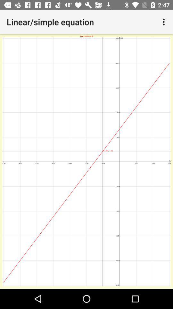 This screenshot has height=309, width=173. Describe the element at coordinates (165, 22) in the screenshot. I see `select the icon next to linear/simple equation icon` at that location.